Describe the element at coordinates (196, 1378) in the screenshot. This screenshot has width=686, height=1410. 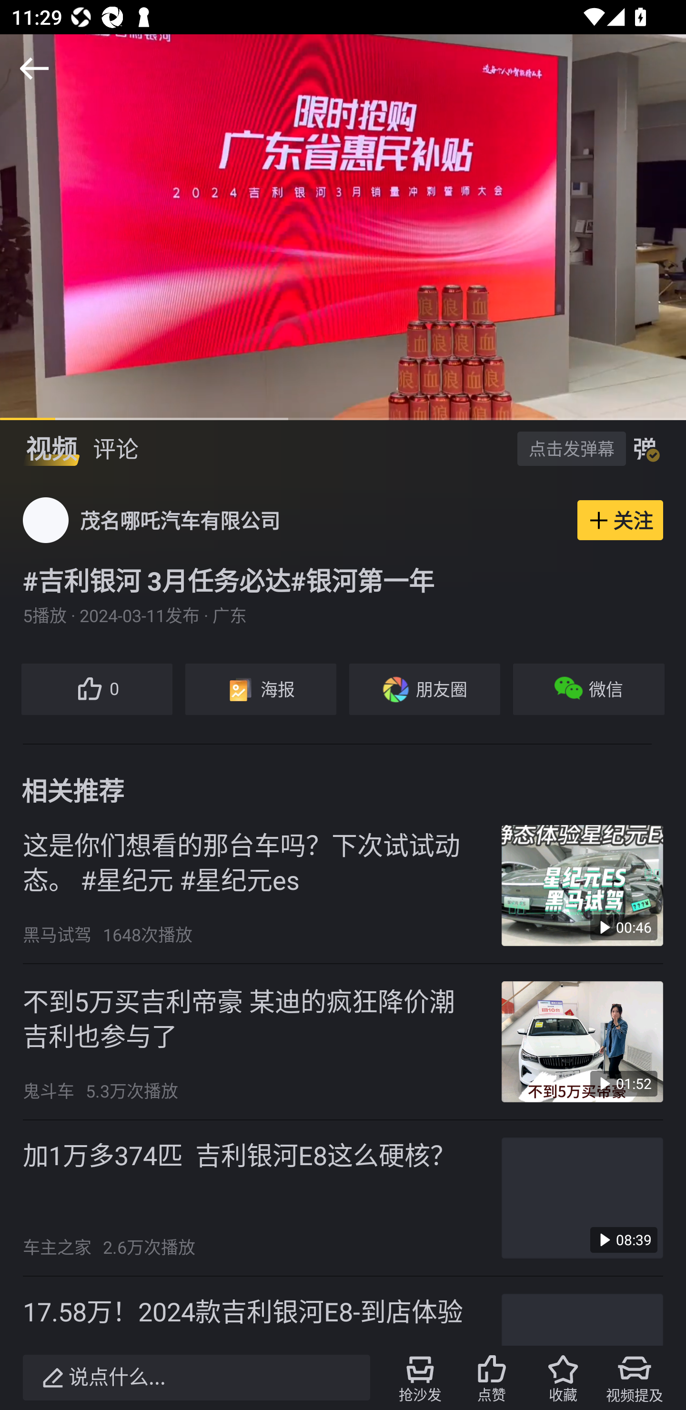
I see ` 说点什么...` at that location.